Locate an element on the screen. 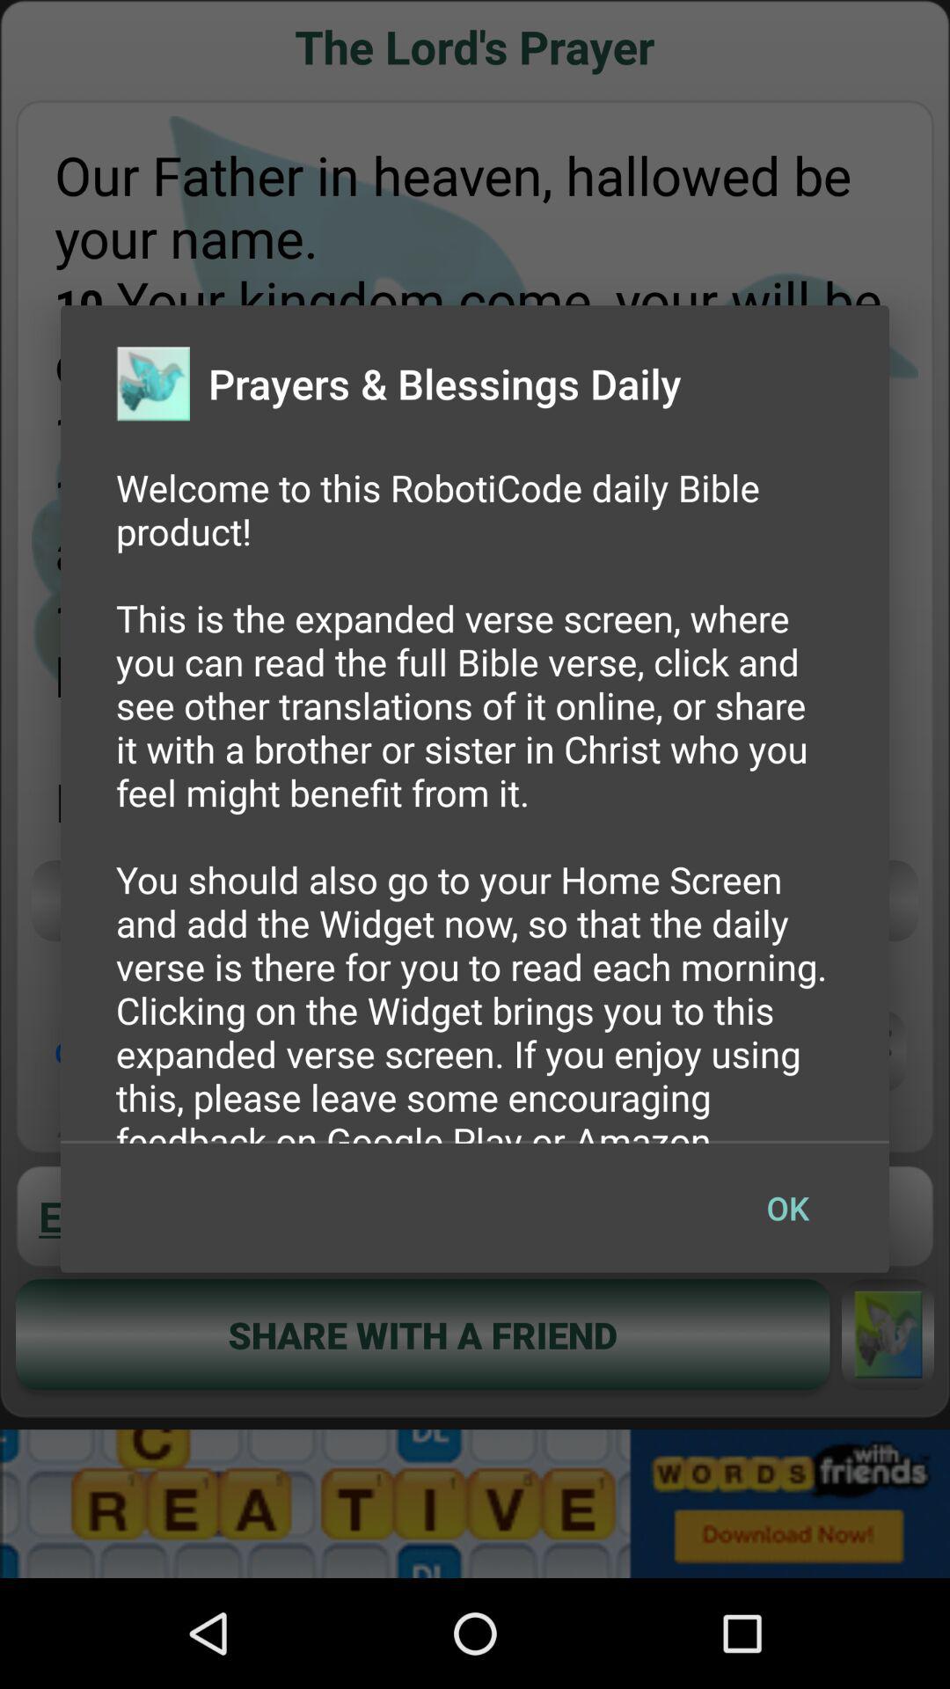  open the button at the bottom right corner is located at coordinates (787, 1208).